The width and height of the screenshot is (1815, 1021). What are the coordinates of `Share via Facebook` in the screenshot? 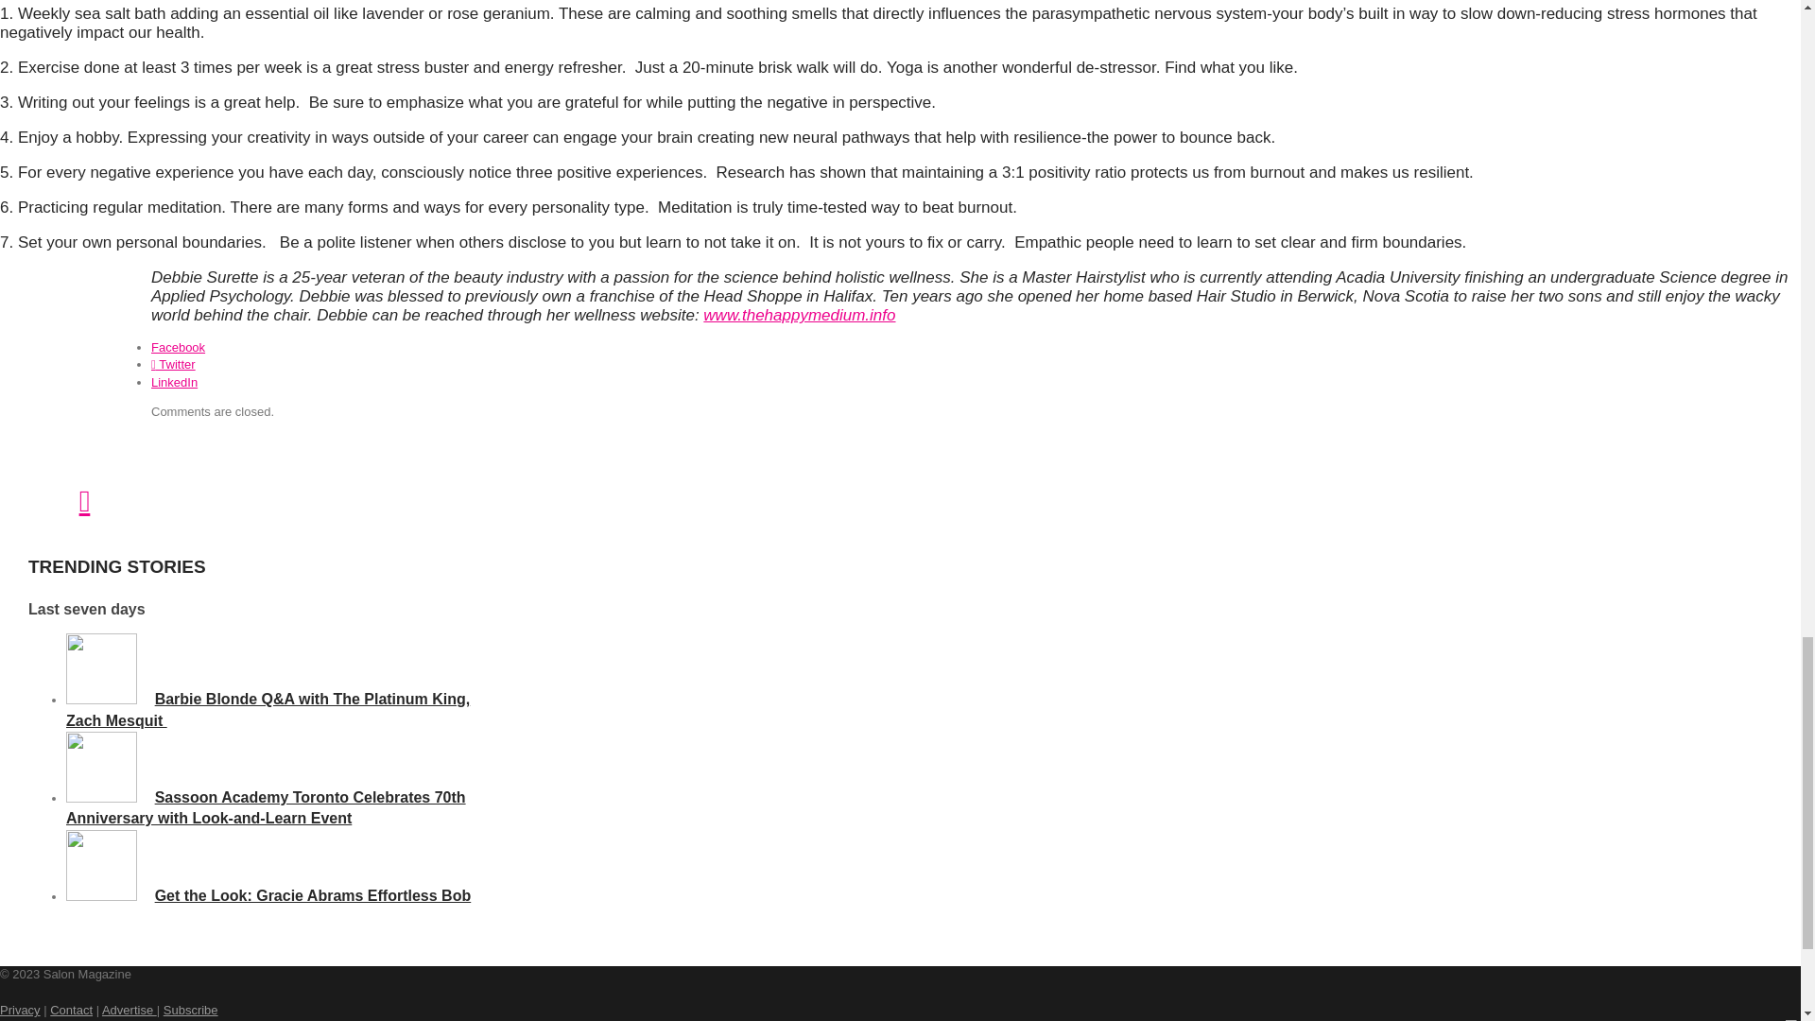 It's located at (178, 346).